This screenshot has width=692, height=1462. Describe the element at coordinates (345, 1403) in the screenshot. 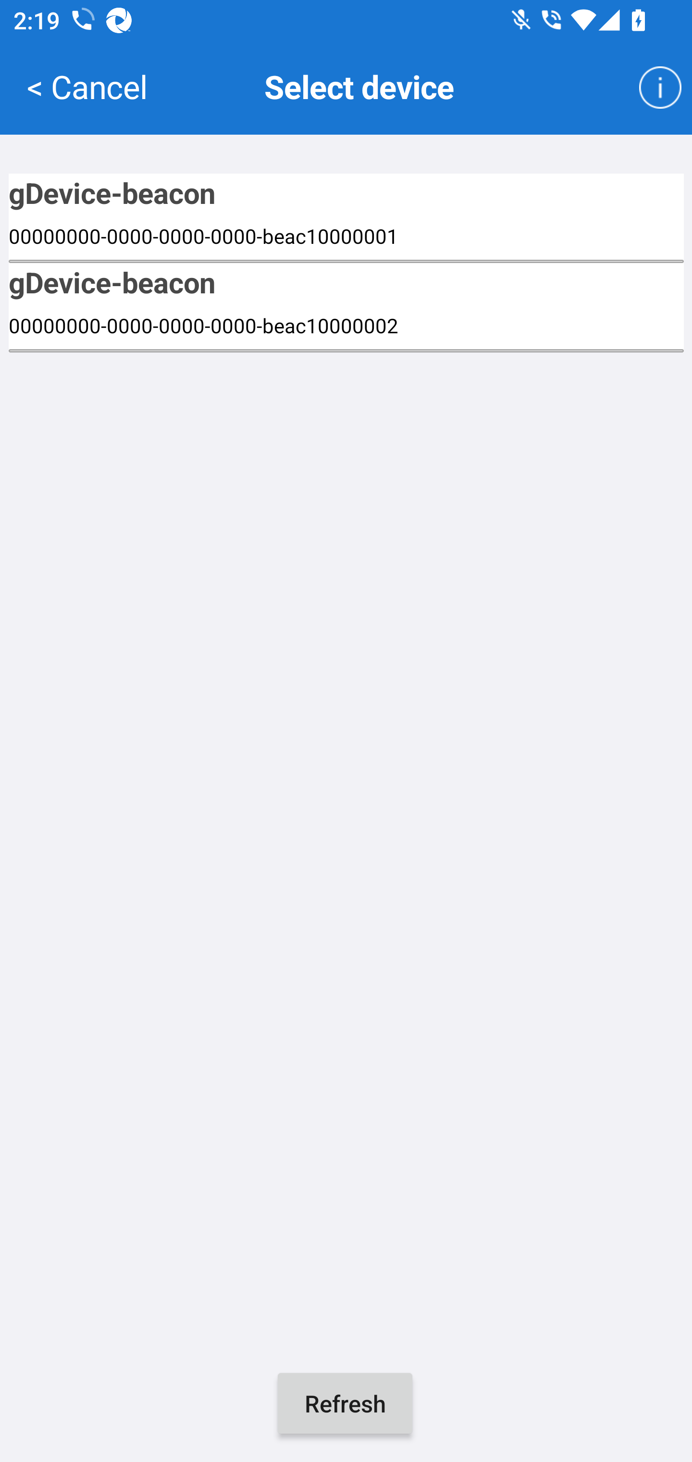

I see `Refresh` at that location.